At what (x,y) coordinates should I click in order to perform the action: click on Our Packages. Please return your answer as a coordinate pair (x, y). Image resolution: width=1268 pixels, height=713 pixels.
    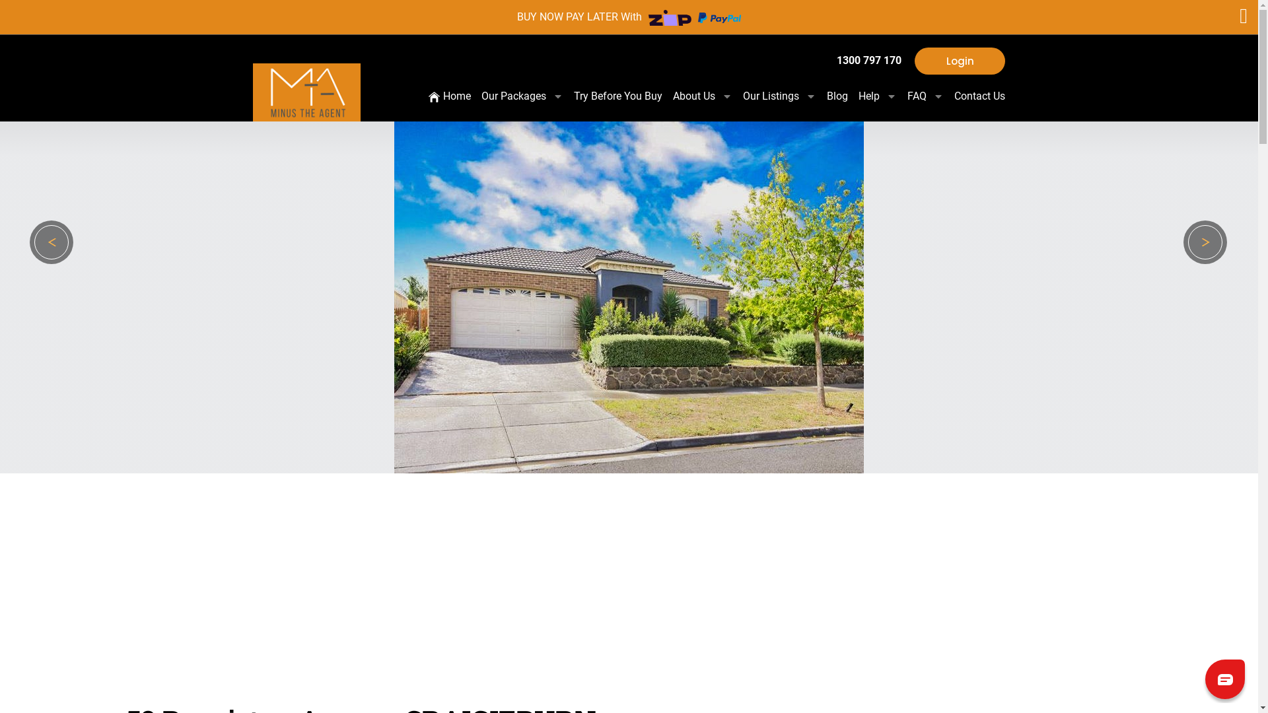
    Looking at the image, I should click on (527, 96).